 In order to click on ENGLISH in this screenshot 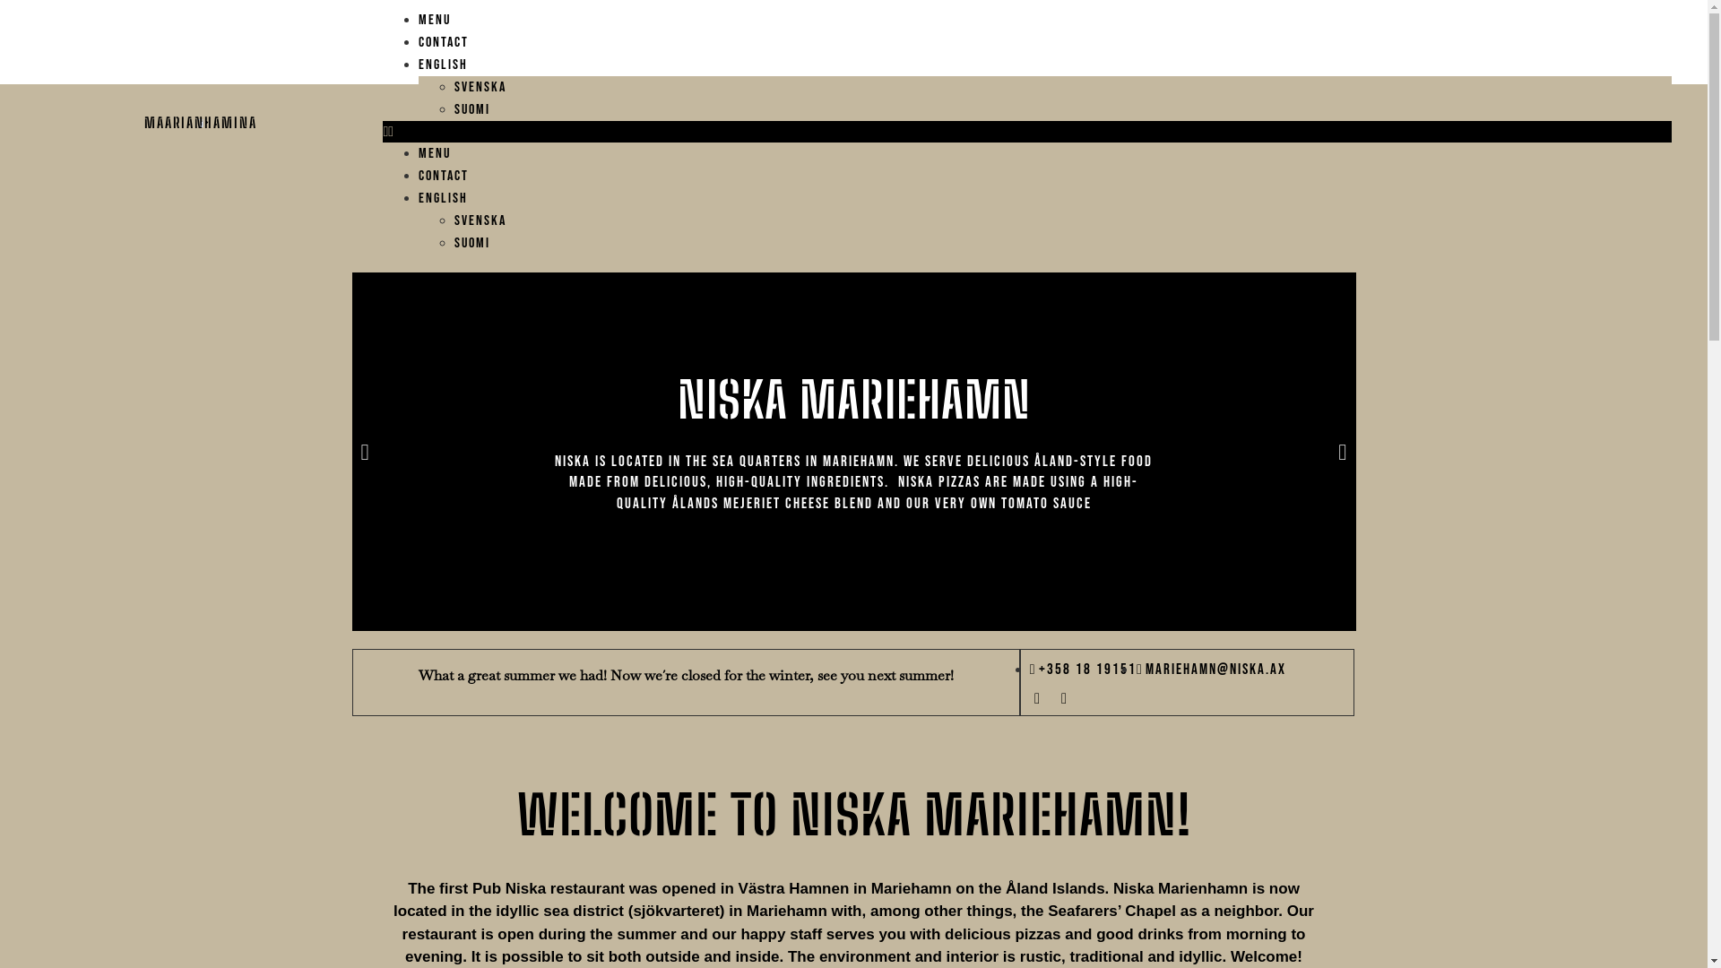, I will do `click(1045, 199)`.